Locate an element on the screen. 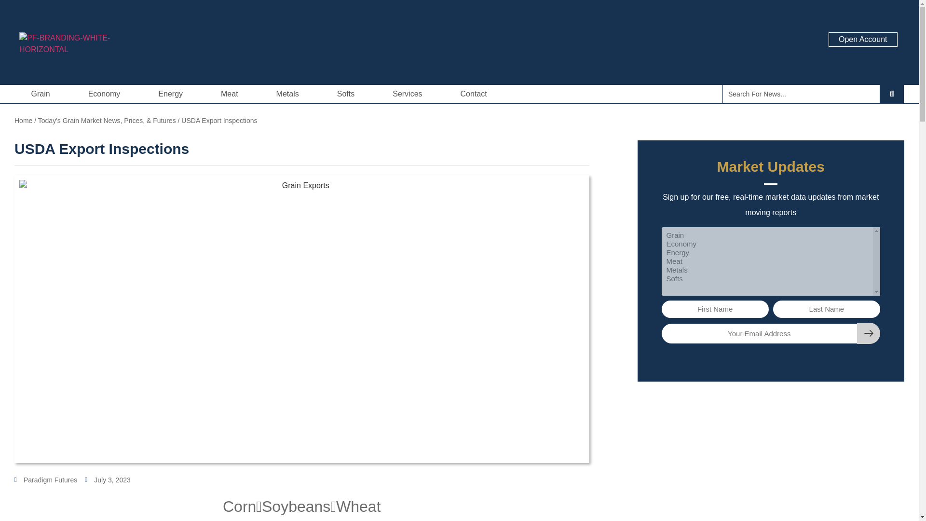 The height and width of the screenshot is (521, 926). Energy is located at coordinates (173, 94).